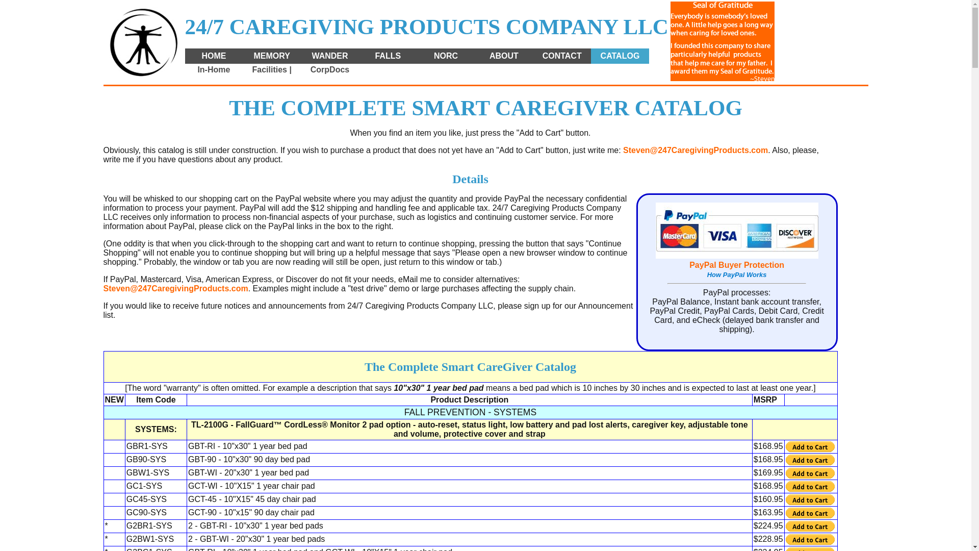 Image resolution: width=979 pixels, height=551 pixels. Describe the element at coordinates (562, 56) in the screenshot. I see `CONTACT` at that location.